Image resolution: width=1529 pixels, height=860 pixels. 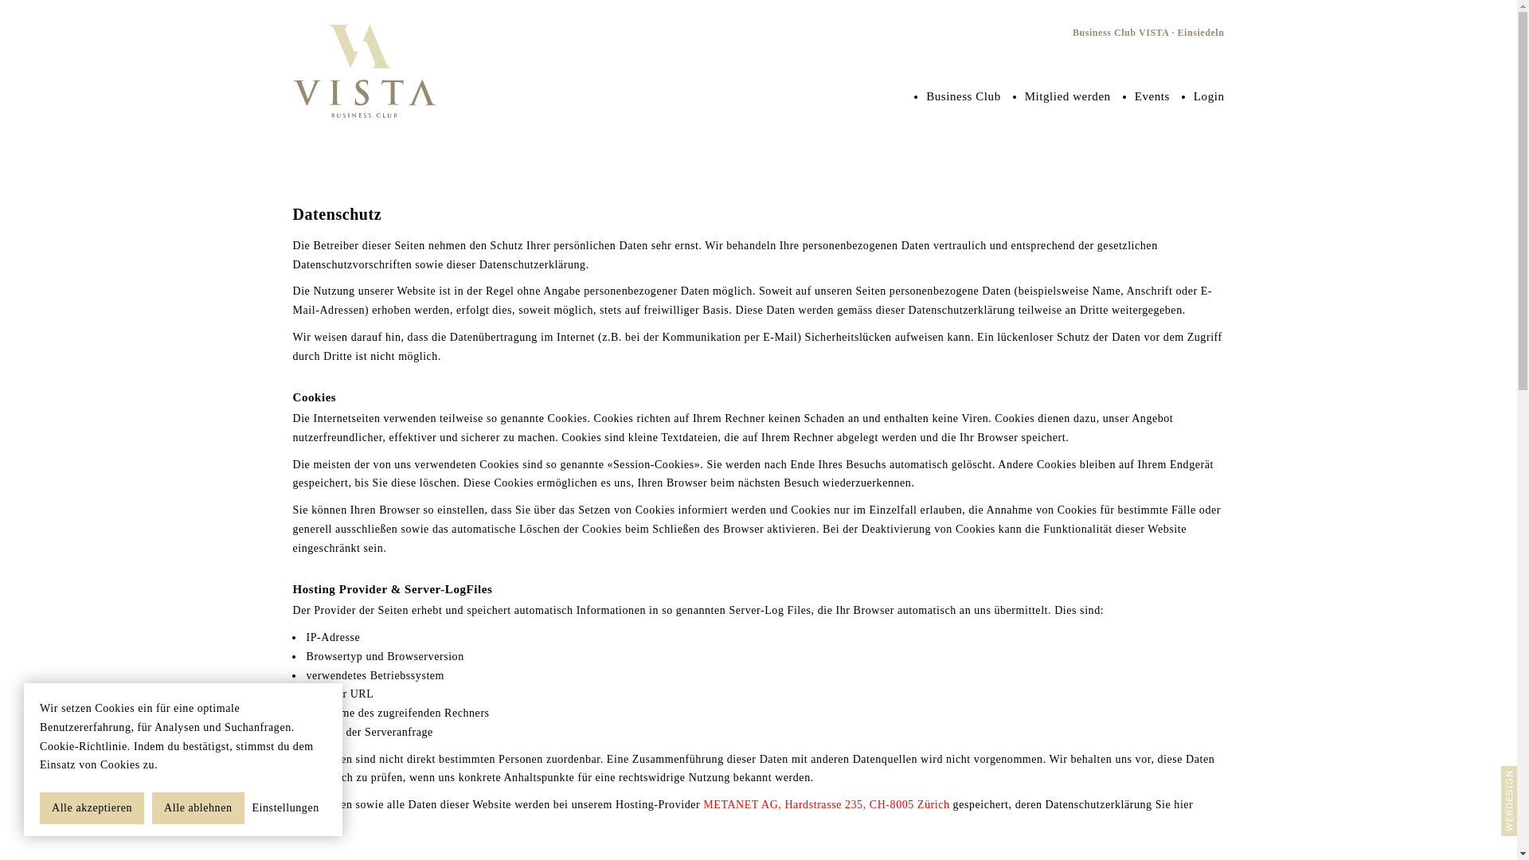 What do you see at coordinates (1068, 97) in the screenshot?
I see `Mitglied werden` at bounding box center [1068, 97].